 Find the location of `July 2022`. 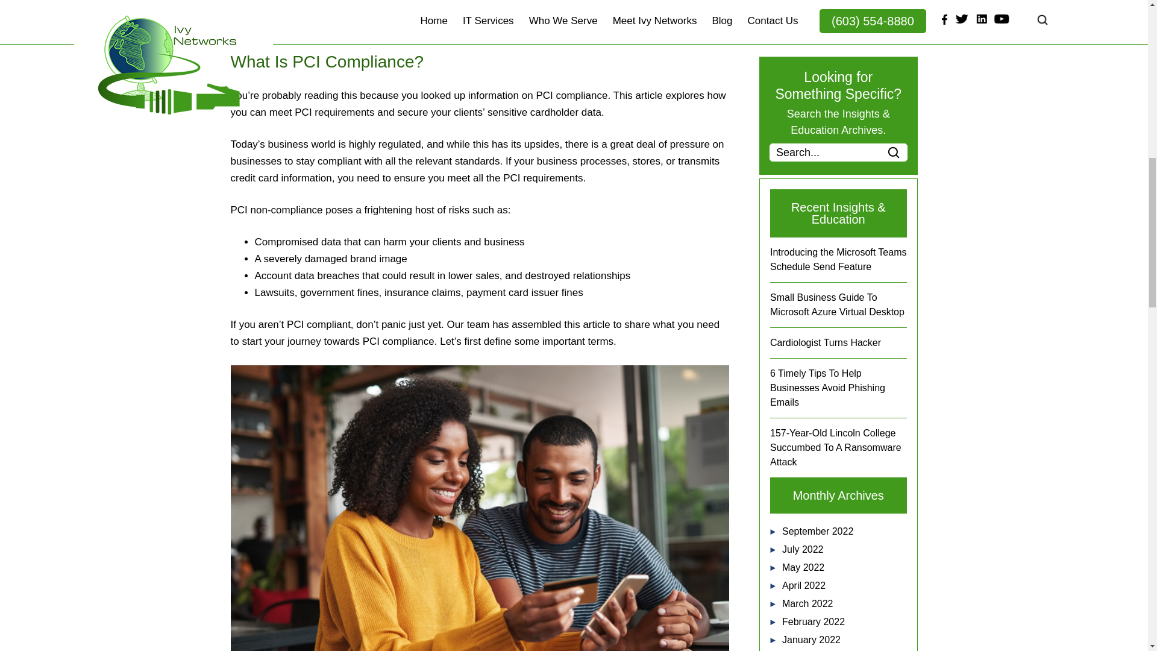

July 2022 is located at coordinates (803, 549).